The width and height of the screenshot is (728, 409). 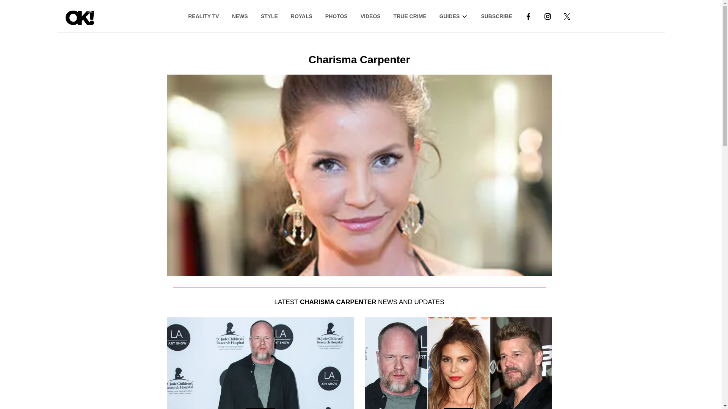 What do you see at coordinates (566, 16) in the screenshot?
I see `LINK TO X` at bounding box center [566, 16].